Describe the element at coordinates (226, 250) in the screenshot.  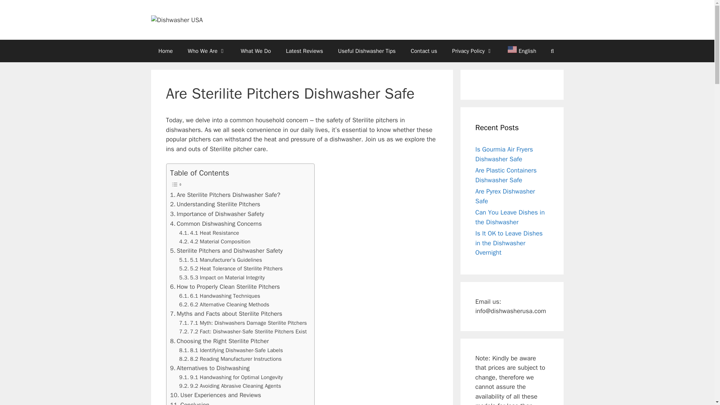
I see `Sterilite Pitchers and Dishwasher Safety` at that location.